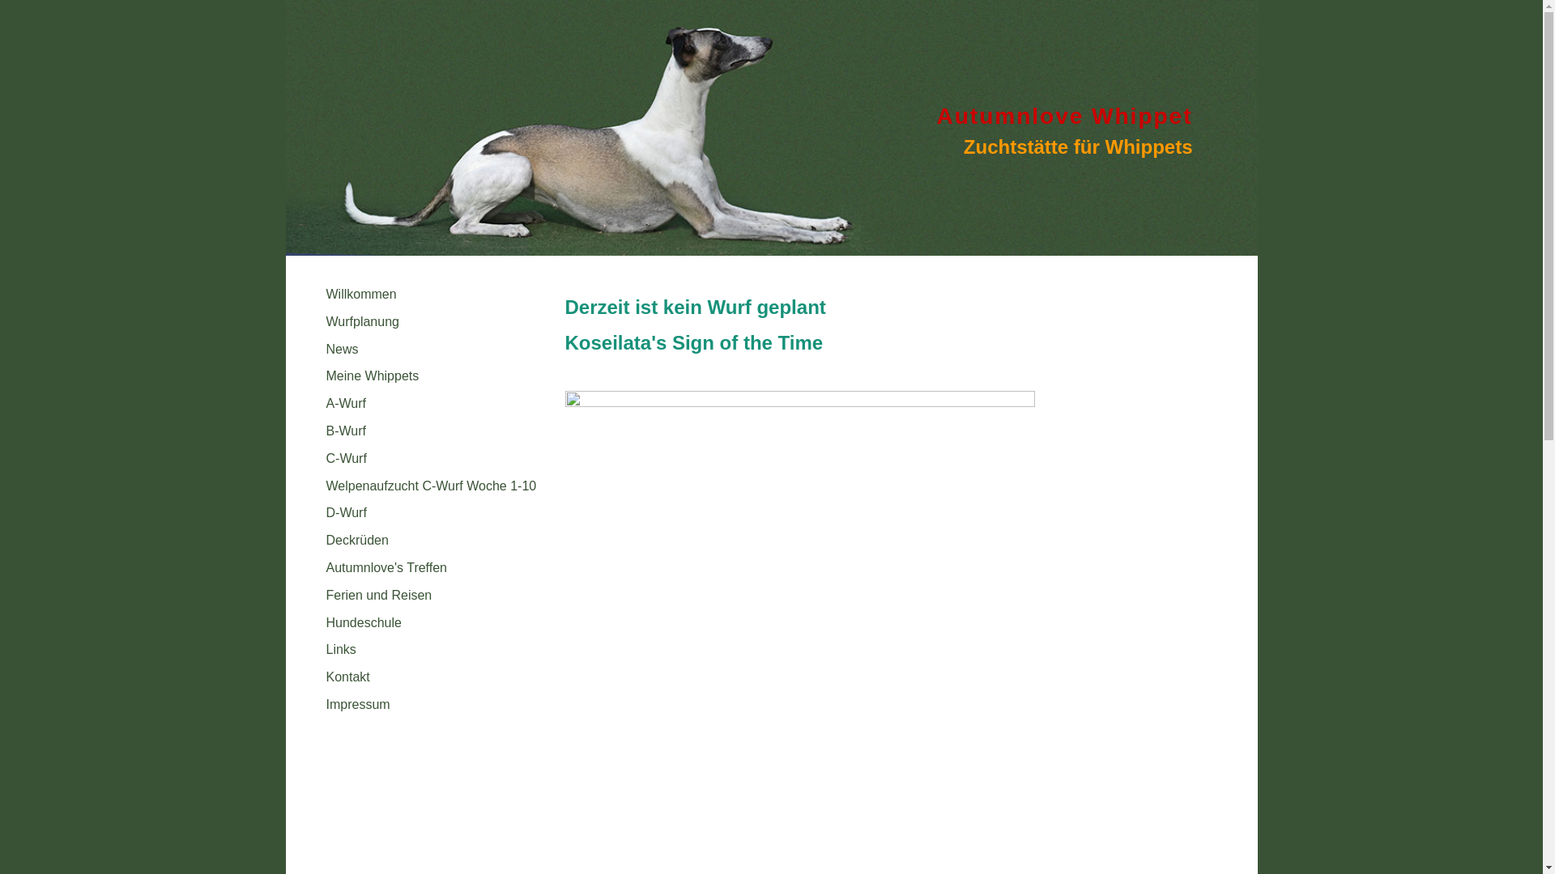 The height and width of the screenshot is (874, 1555). Describe the element at coordinates (388, 568) in the screenshot. I see `Autumnlove's Treffen ` at that location.